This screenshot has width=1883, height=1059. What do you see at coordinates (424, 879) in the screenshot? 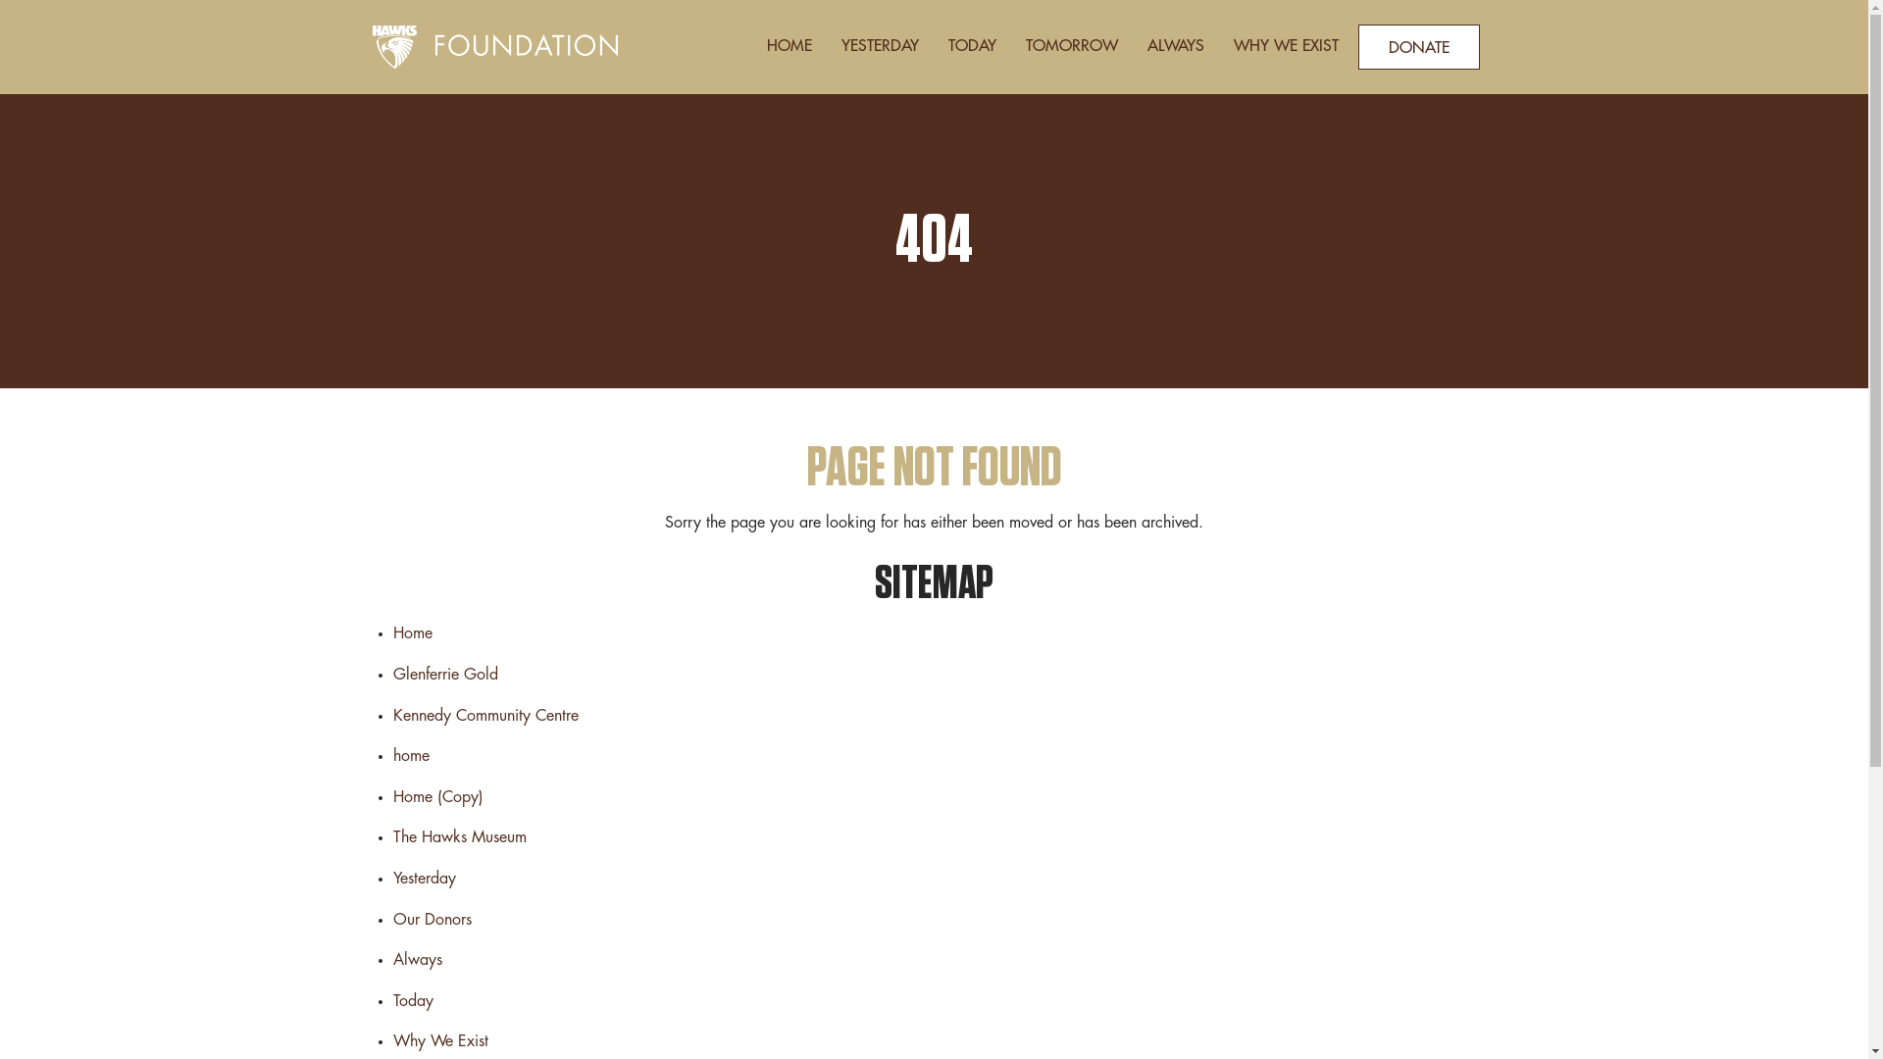
I see `Yesterday` at bounding box center [424, 879].